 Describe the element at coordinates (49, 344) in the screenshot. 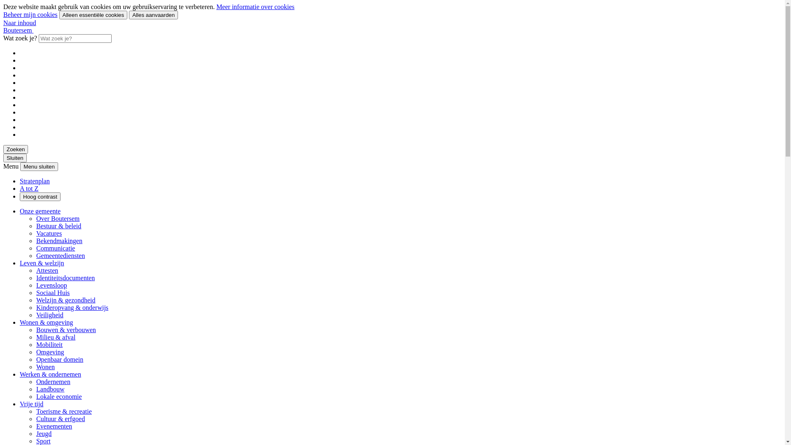

I see `Mobiliteit` at that location.